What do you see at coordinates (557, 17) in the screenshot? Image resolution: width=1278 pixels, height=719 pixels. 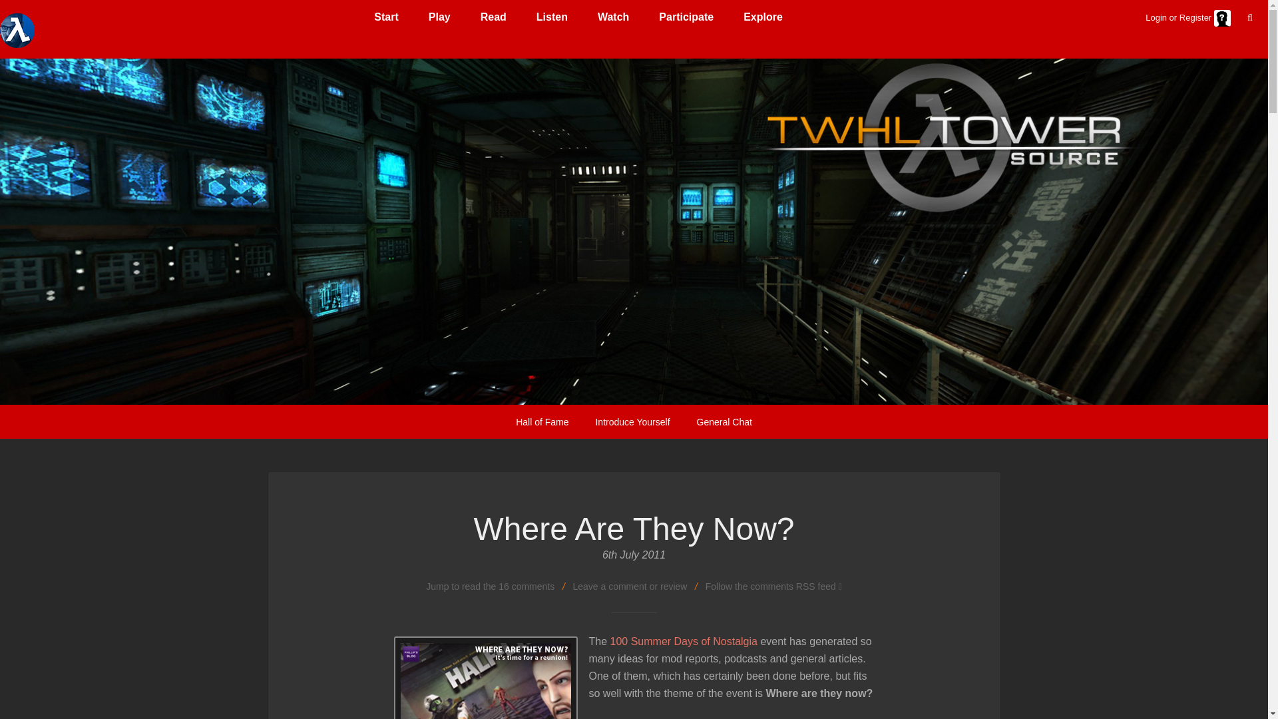 I see `Listen` at bounding box center [557, 17].